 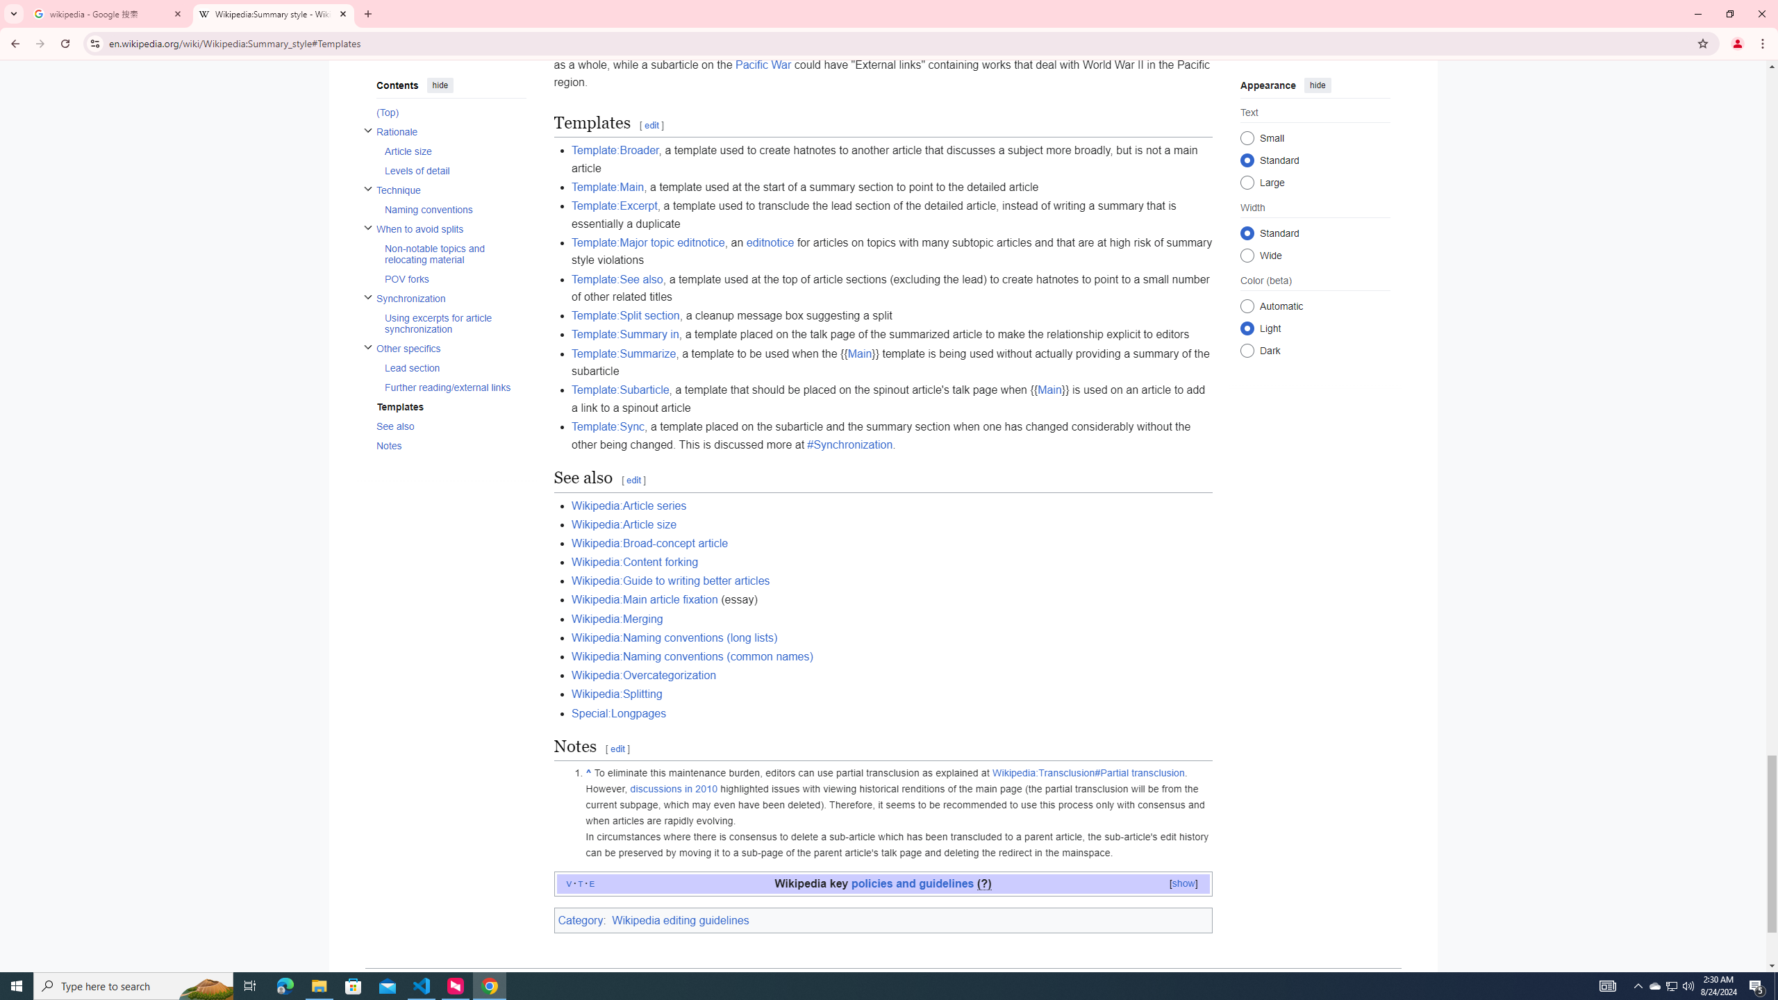 I want to click on Template:Sync, so click(x=608, y=426).